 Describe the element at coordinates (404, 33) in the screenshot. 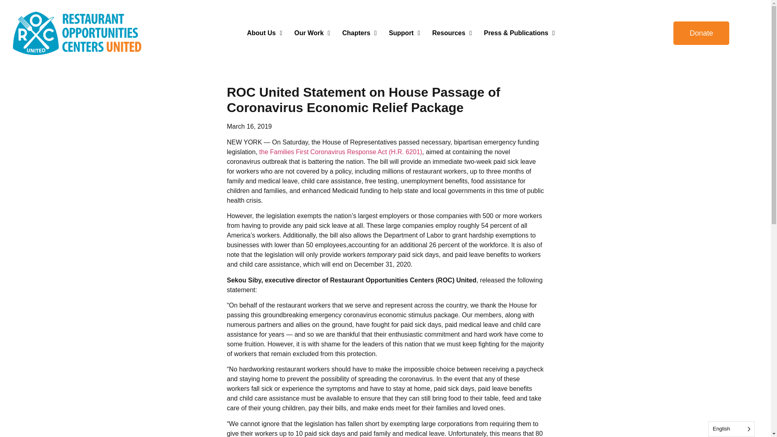

I see `Support` at that location.